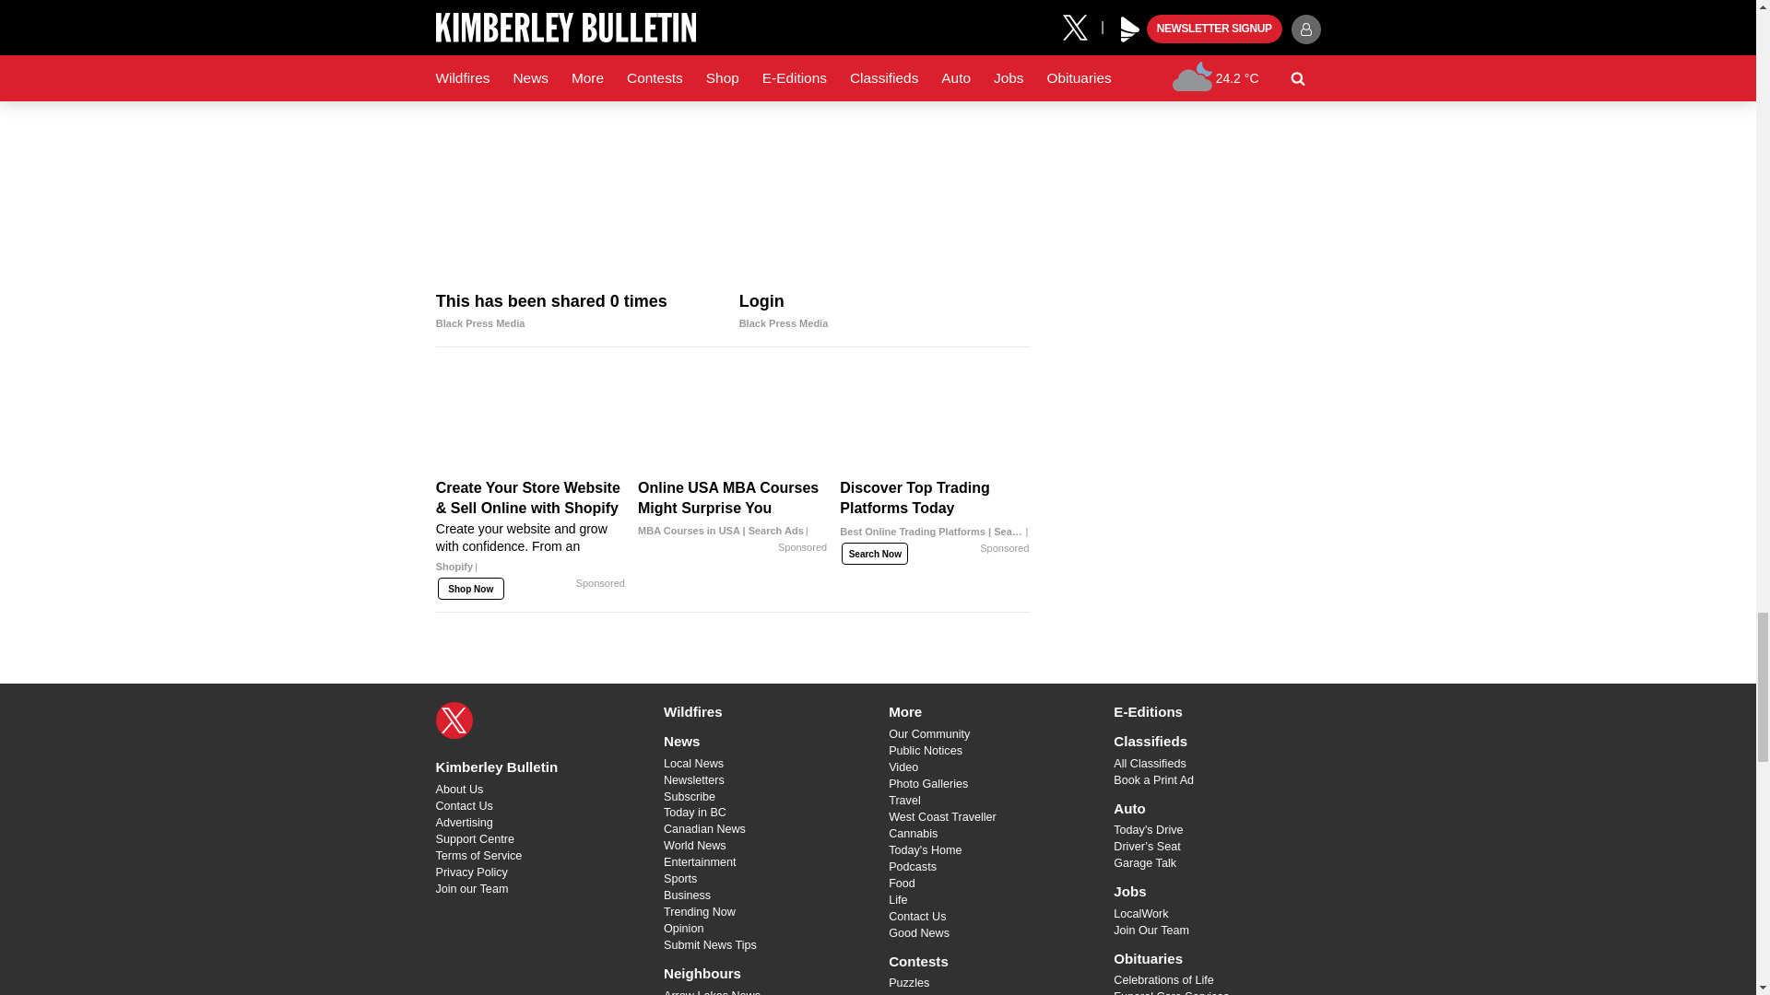 This screenshot has height=995, width=1770. What do you see at coordinates (885, 205) in the screenshot?
I see `Login` at bounding box center [885, 205].